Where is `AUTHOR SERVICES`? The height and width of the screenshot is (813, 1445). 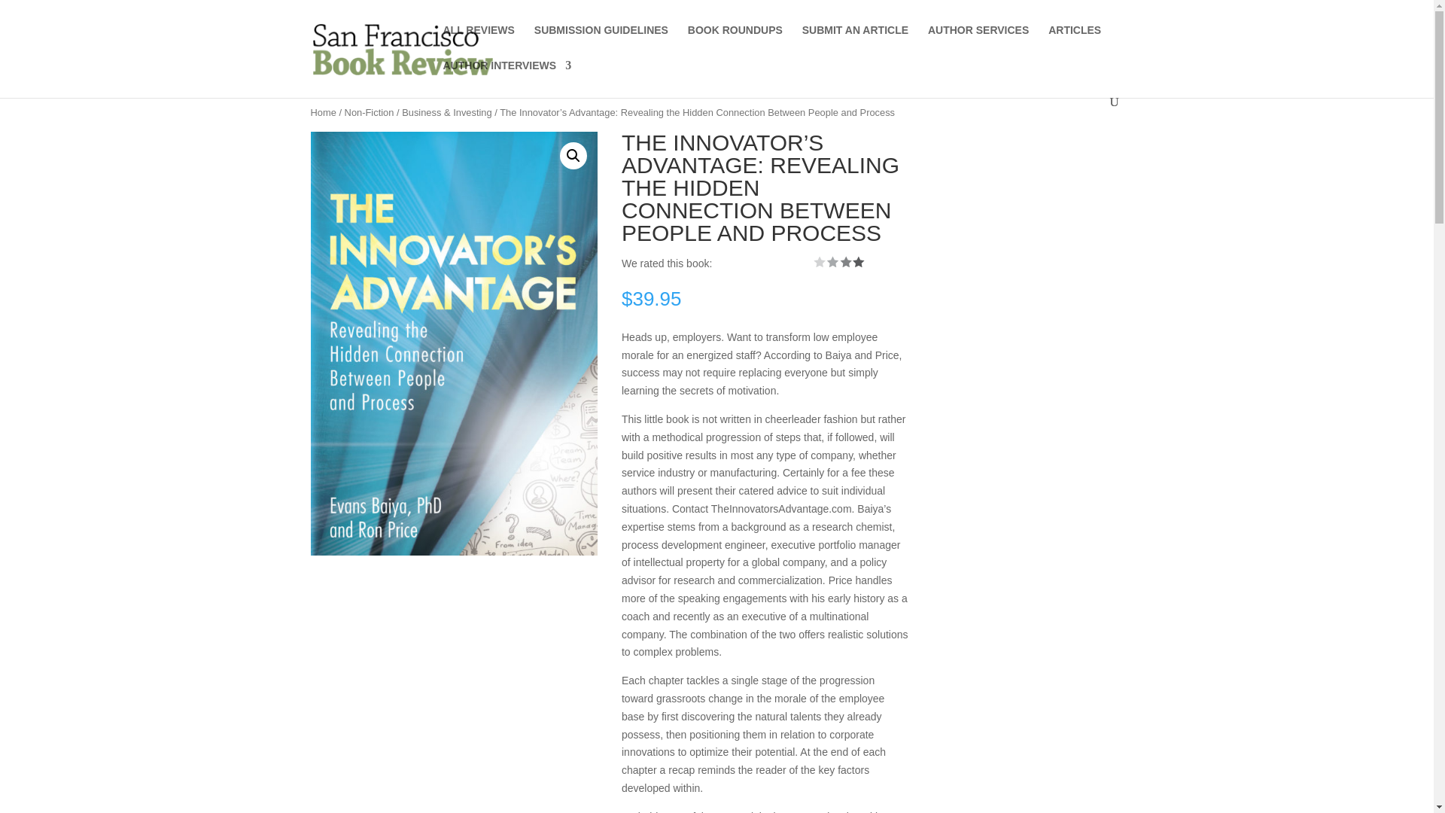 AUTHOR SERVICES is located at coordinates (978, 42).